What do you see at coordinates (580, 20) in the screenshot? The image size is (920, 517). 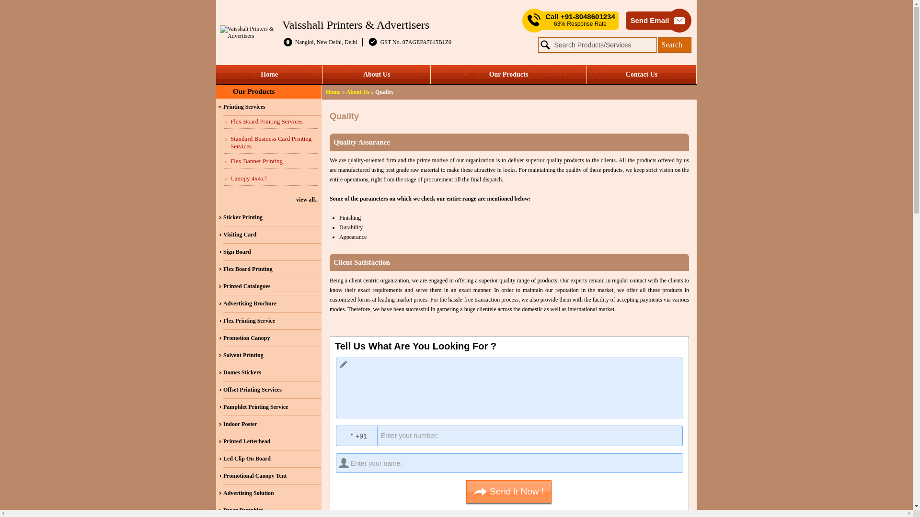 I see `Send SMS Free` at bounding box center [580, 20].